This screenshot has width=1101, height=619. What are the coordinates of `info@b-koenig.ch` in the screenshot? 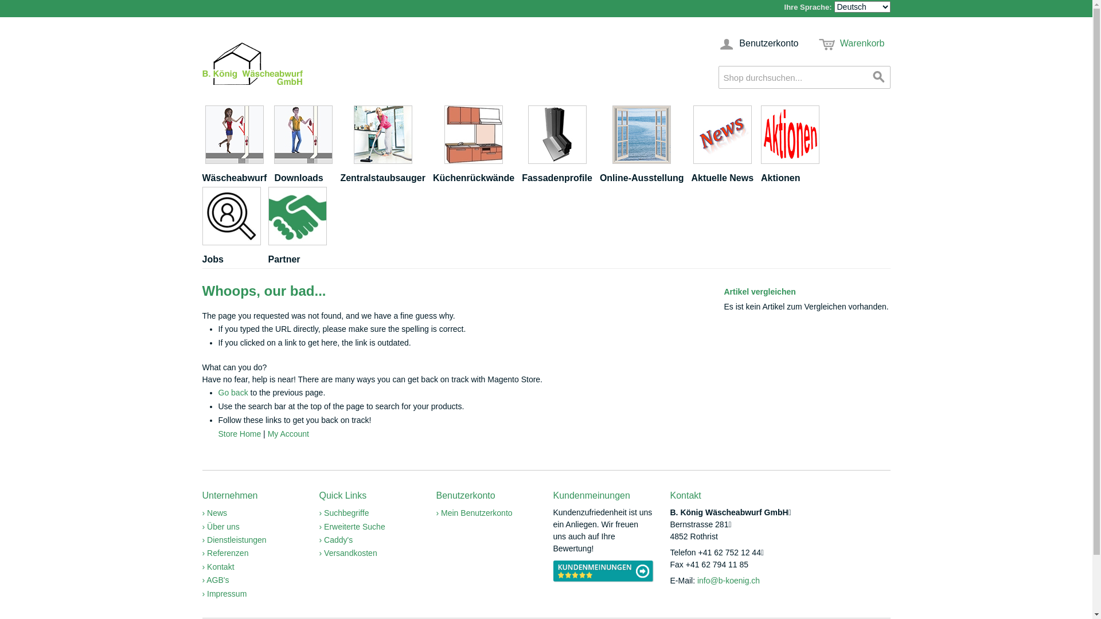 It's located at (728, 581).